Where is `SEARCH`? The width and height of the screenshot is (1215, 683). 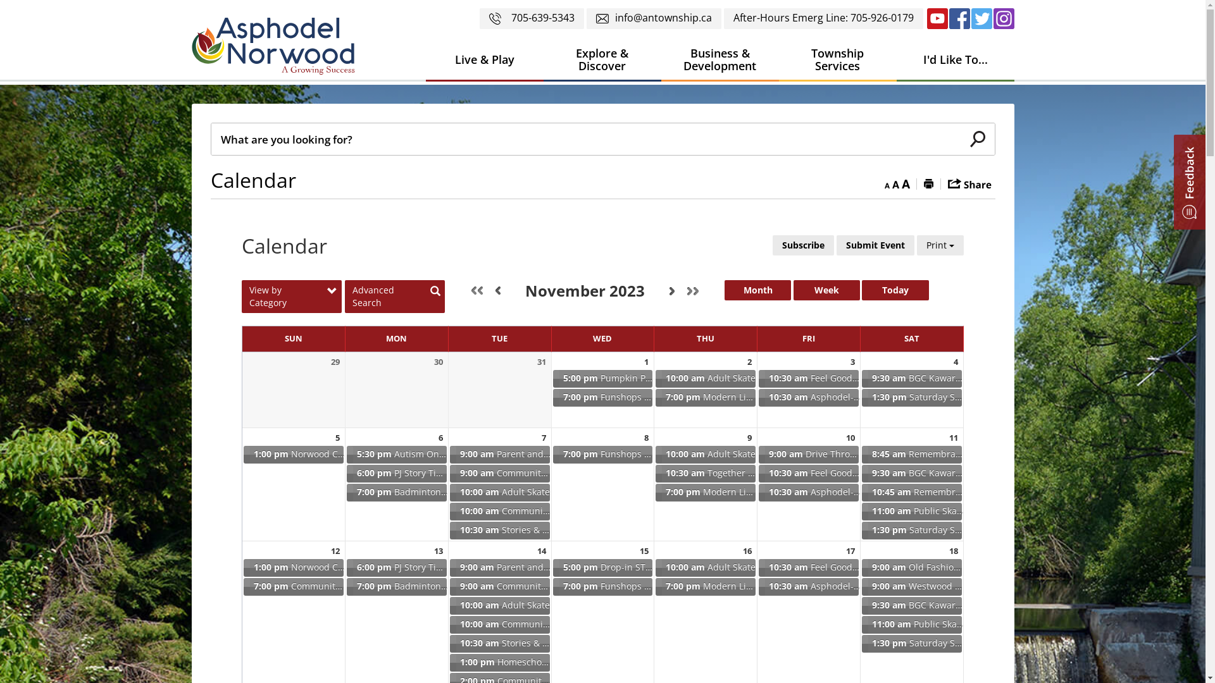 SEARCH is located at coordinates (978, 139).